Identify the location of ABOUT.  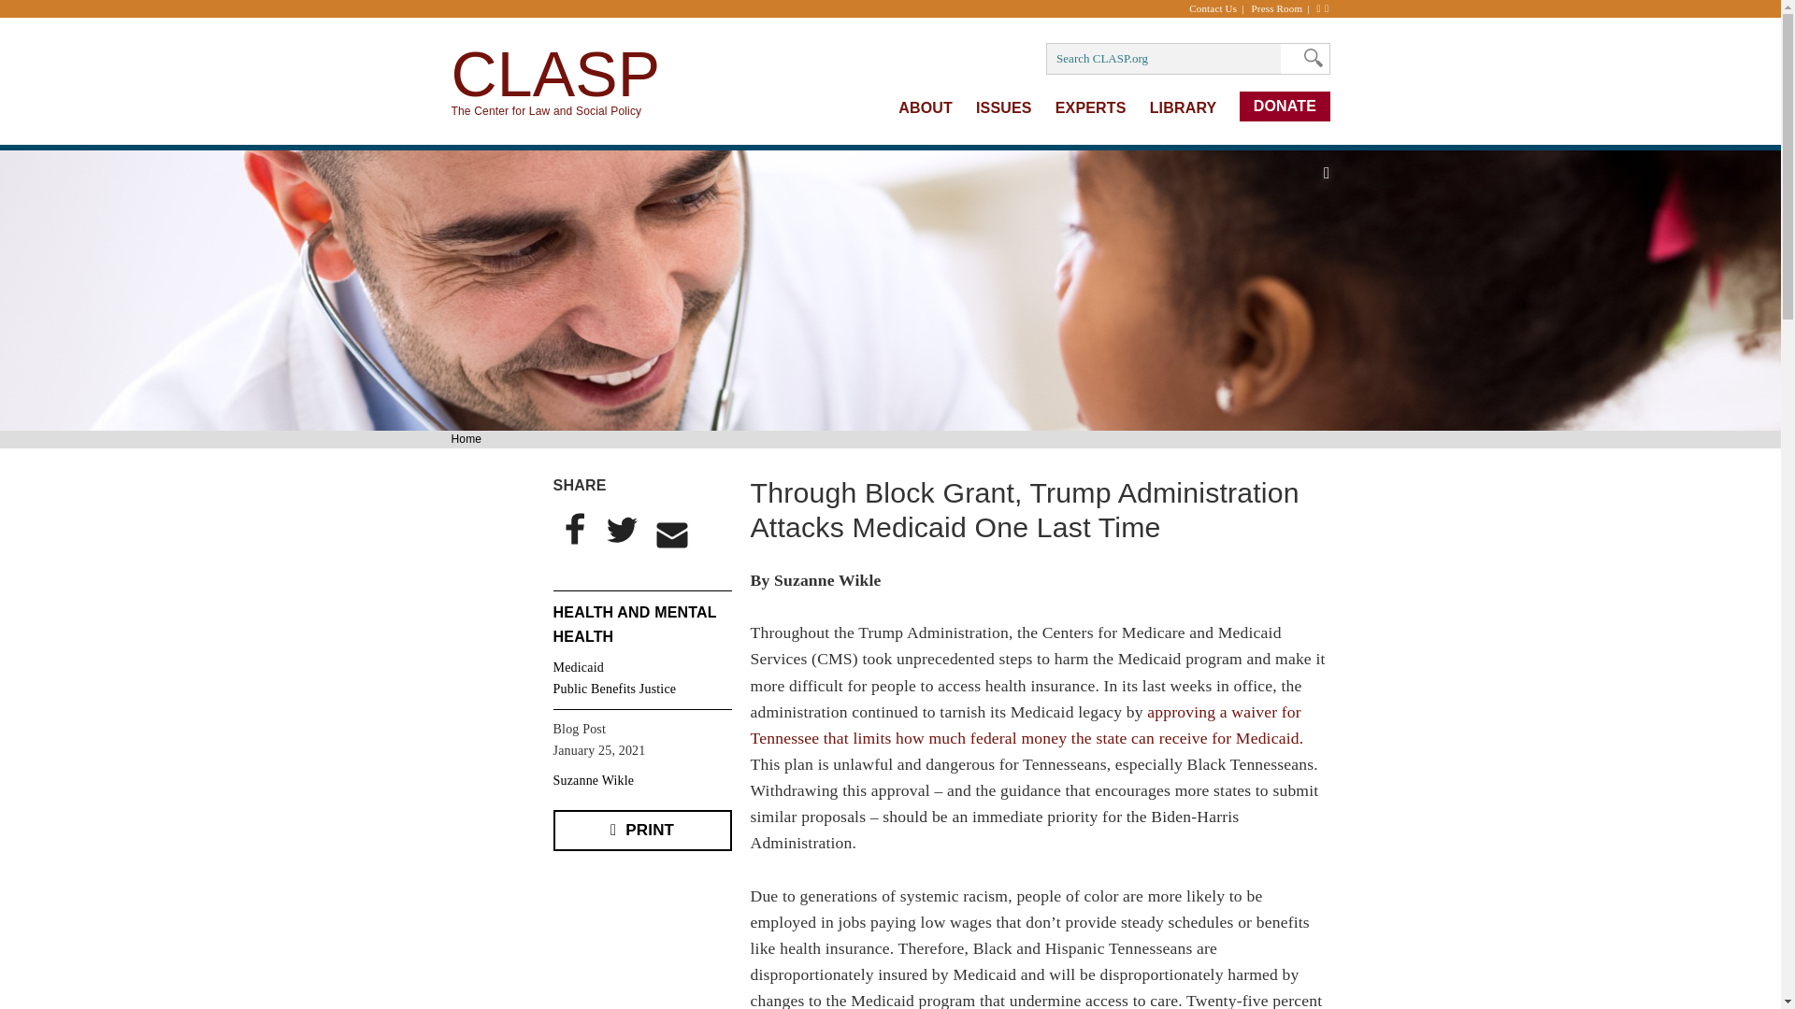
(926, 107).